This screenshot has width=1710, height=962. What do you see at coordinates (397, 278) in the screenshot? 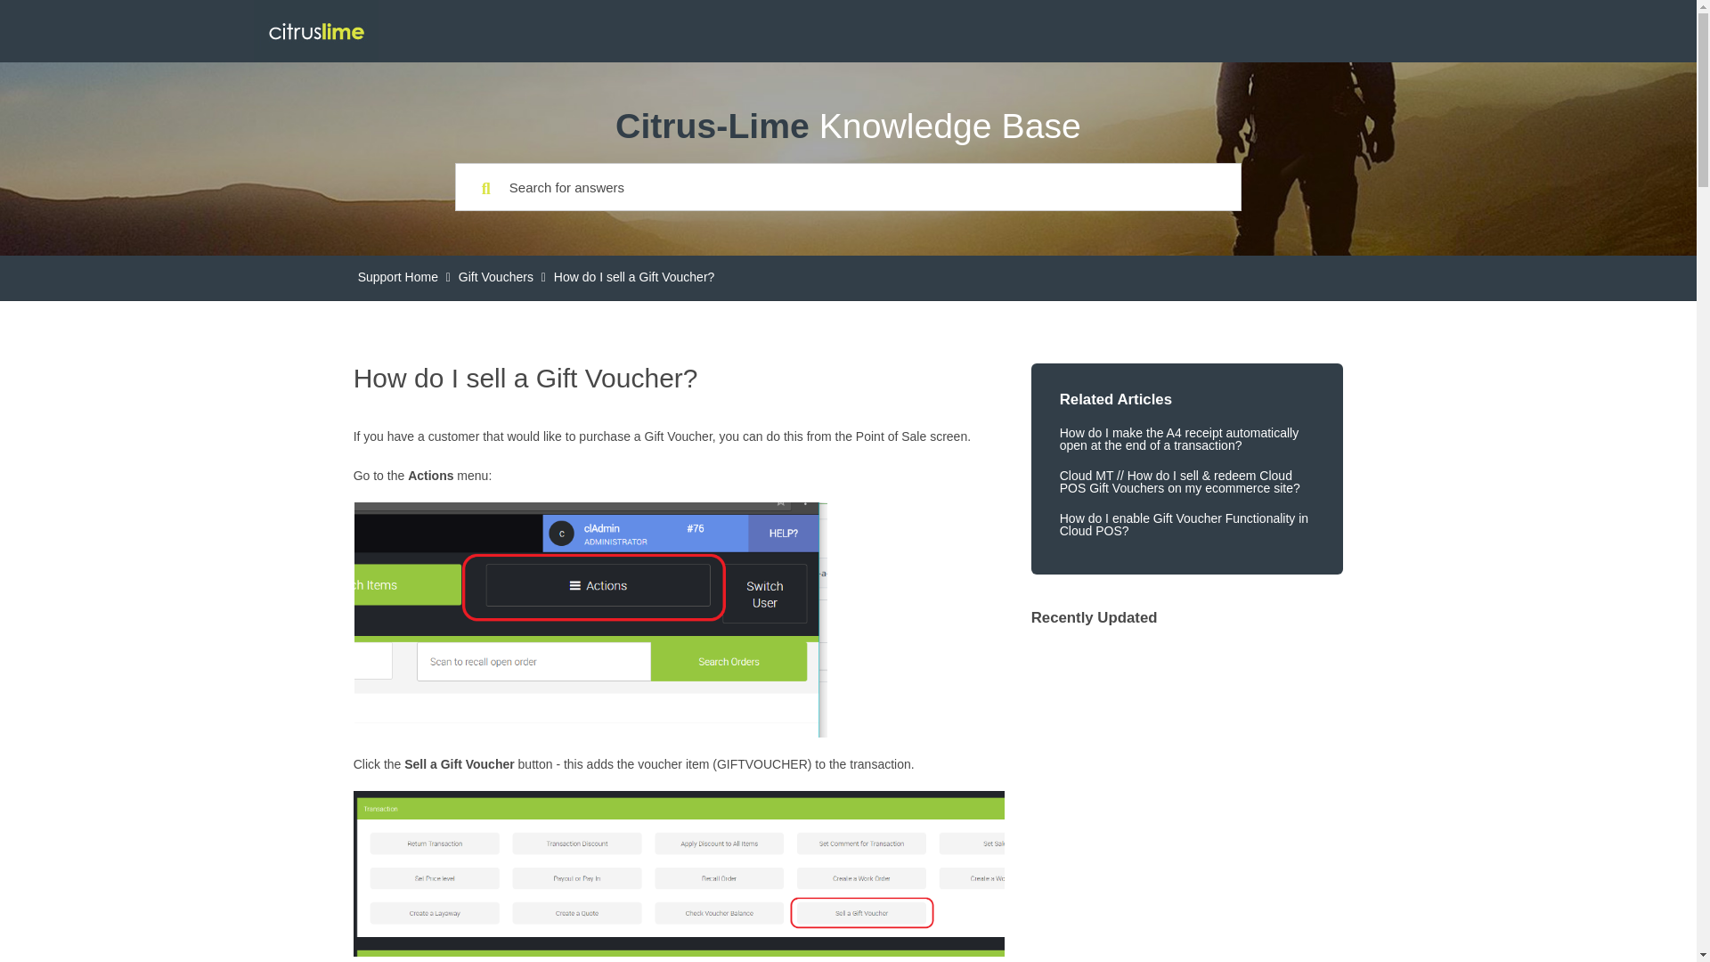
I see `Support Home` at bounding box center [397, 278].